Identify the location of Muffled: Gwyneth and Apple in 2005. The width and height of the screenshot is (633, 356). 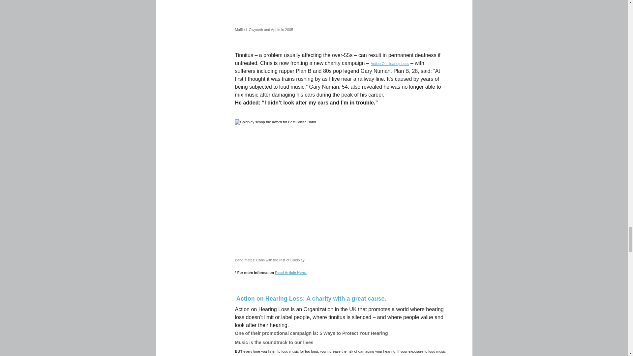
(336, 12).